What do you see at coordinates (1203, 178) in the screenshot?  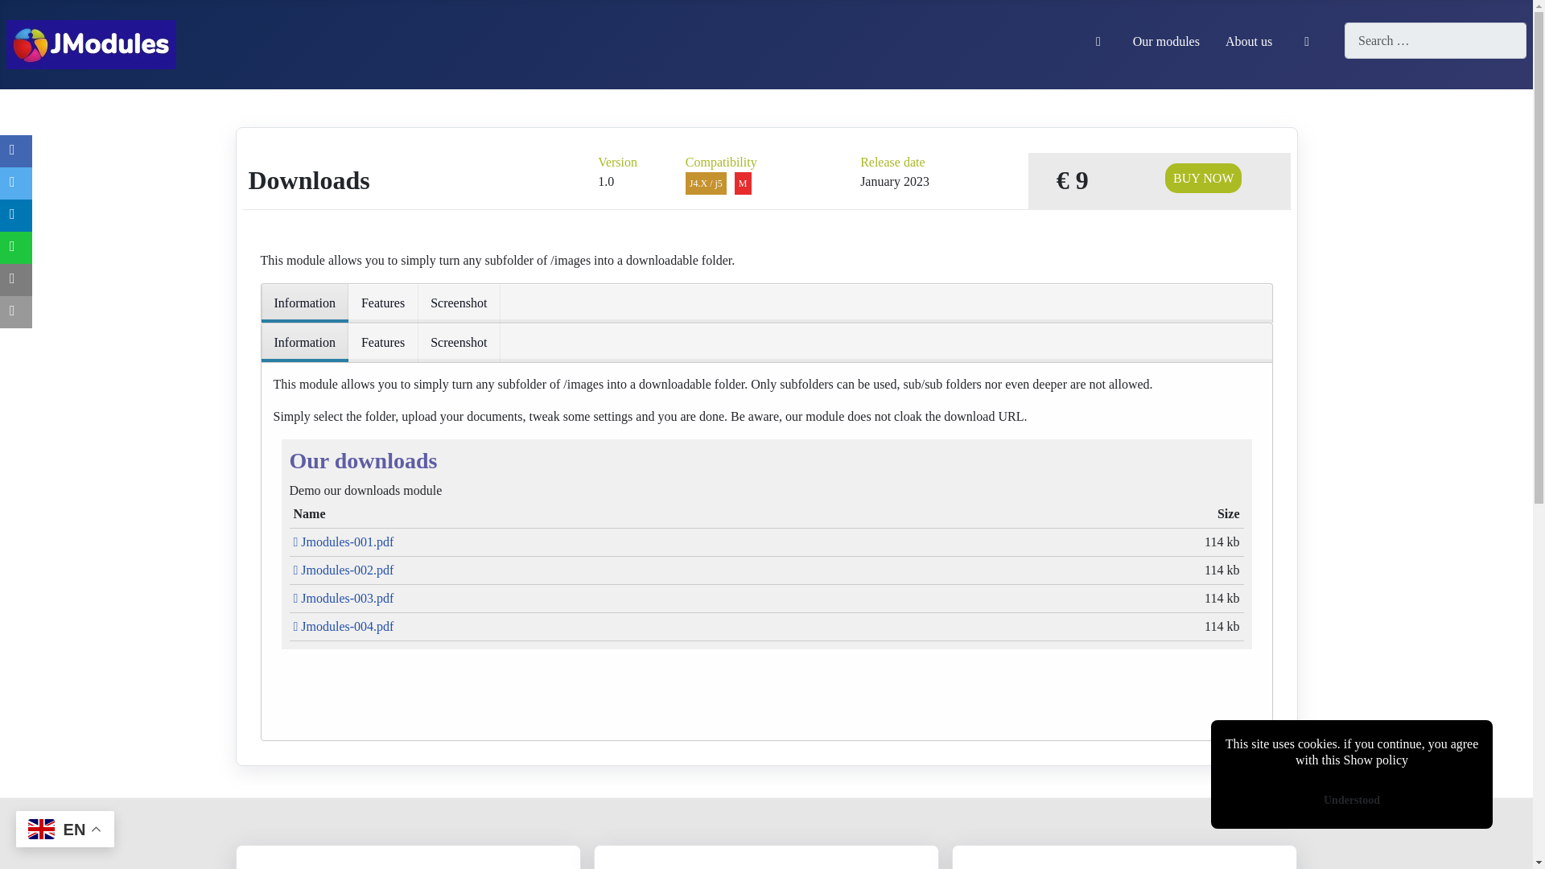 I see `BUY NOW` at bounding box center [1203, 178].